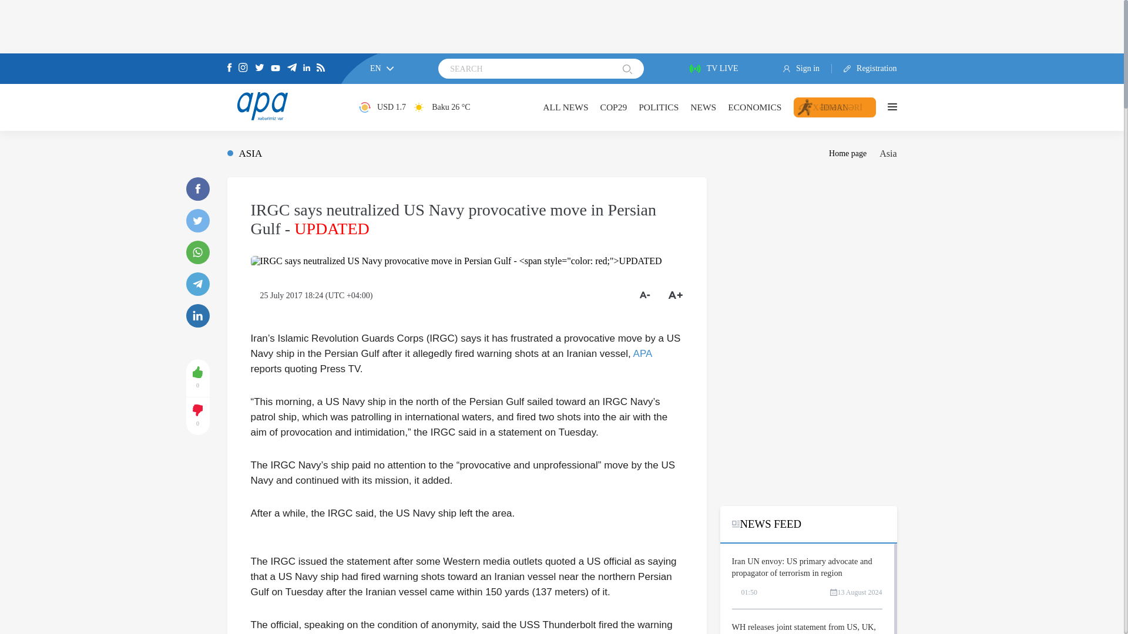 This screenshot has width=1128, height=634. I want to click on Sign in, so click(807, 69).